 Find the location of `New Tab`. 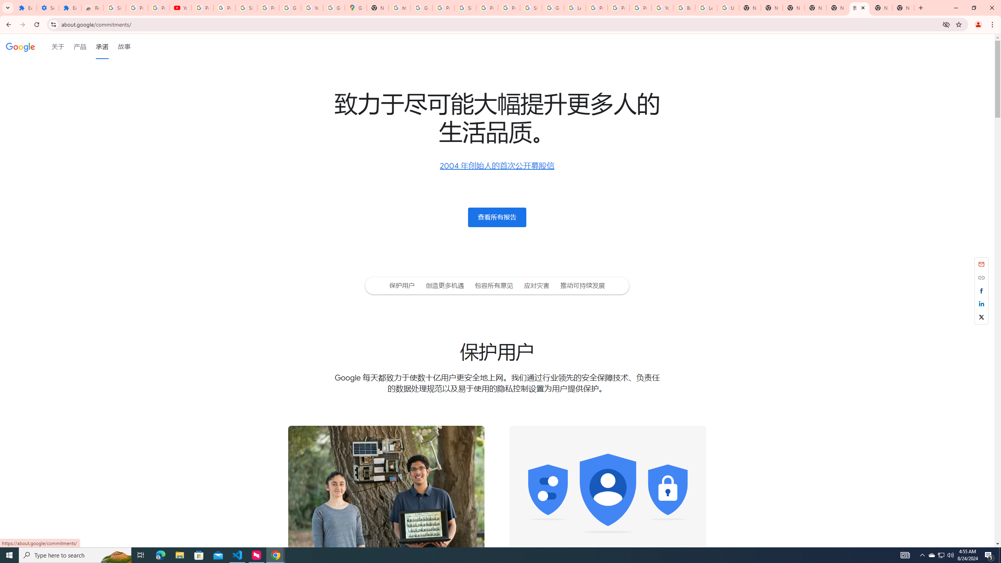

New Tab is located at coordinates (794, 8).